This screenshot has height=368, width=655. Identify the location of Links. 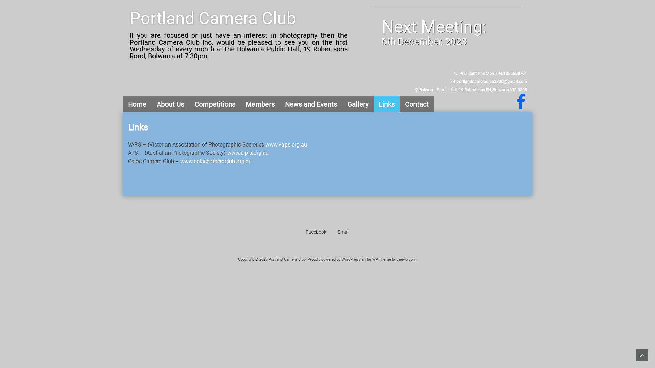
(387, 104).